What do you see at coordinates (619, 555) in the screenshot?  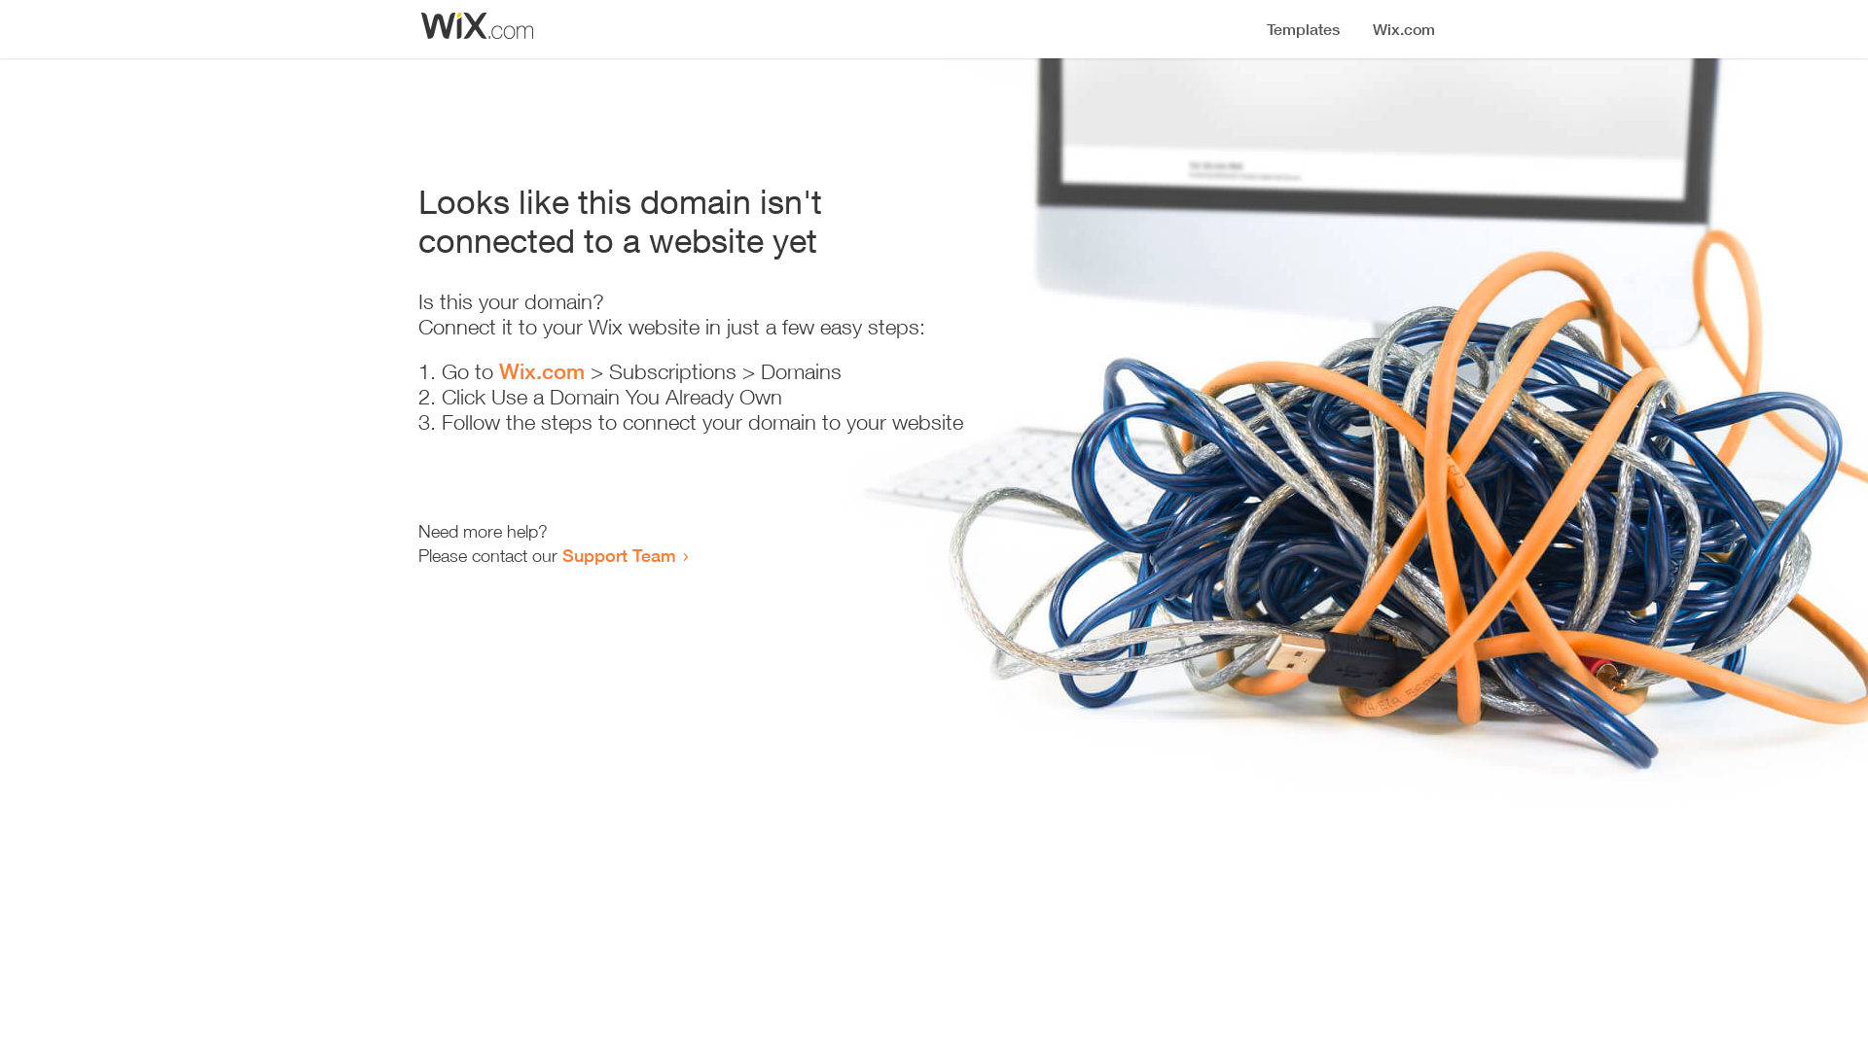 I see `Support Team` at bounding box center [619, 555].